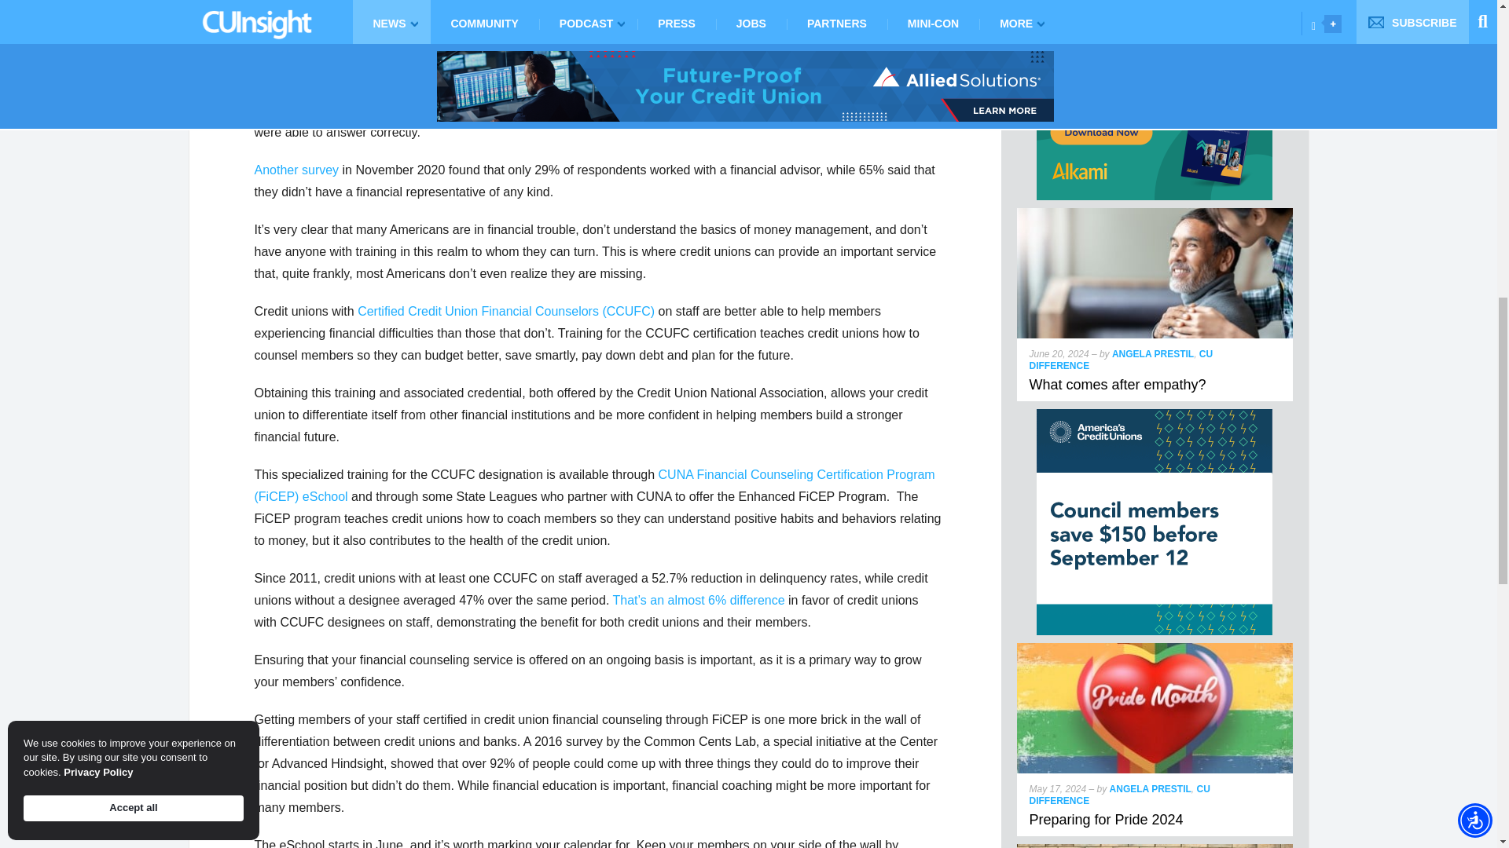  What do you see at coordinates (1118, 385) in the screenshot?
I see `What comes after empathy?` at bounding box center [1118, 385].